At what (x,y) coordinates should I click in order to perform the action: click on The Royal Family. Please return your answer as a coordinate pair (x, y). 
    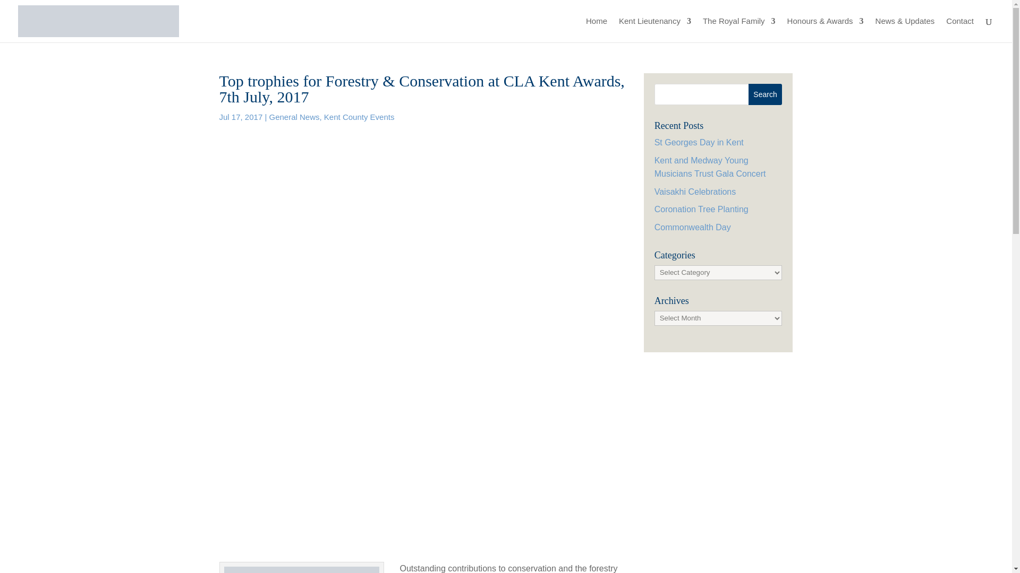
    Looking at the image, I should click on (738, 30).